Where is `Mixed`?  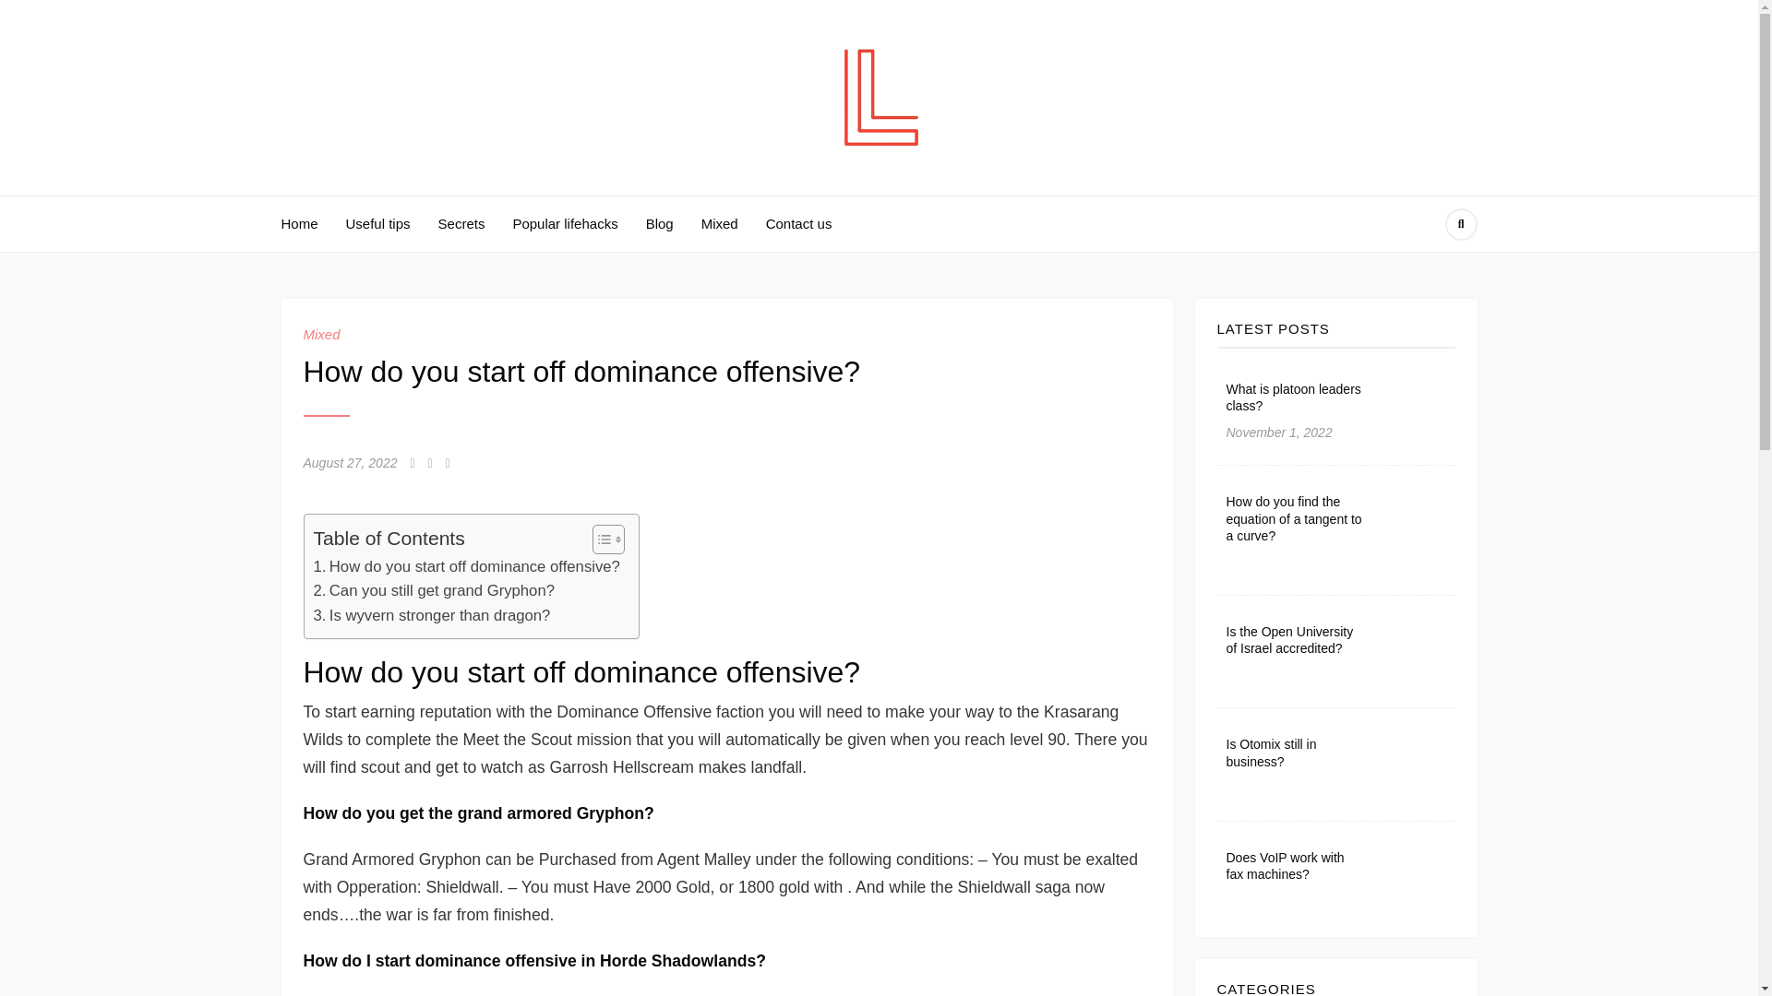
Mixed is located at coordinates (321, 334).